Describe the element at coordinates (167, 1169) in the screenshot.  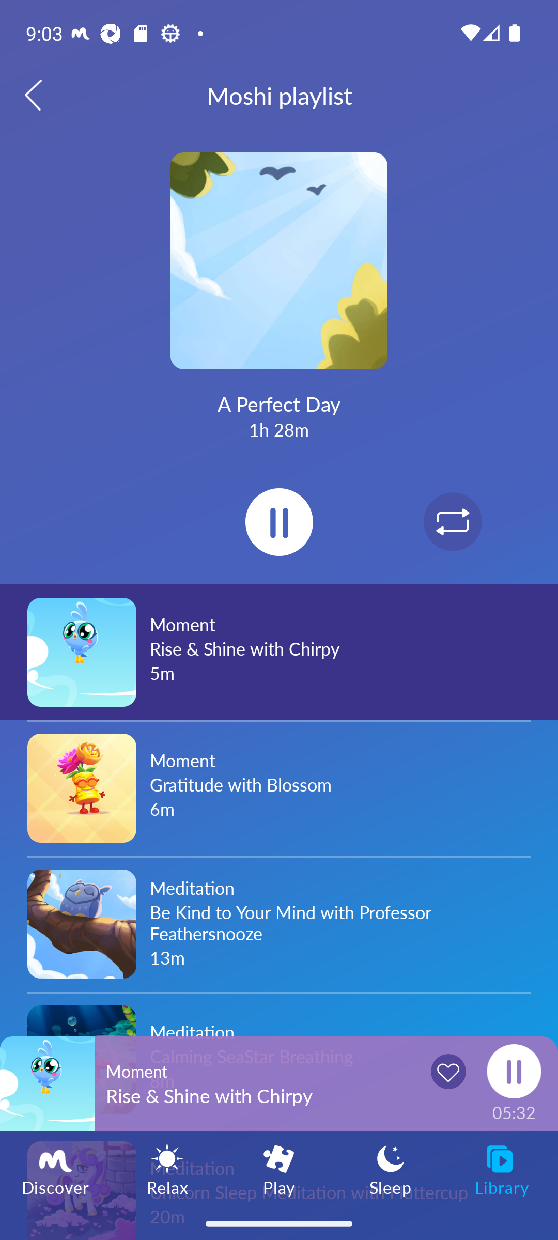
I see `Relax` at that location.